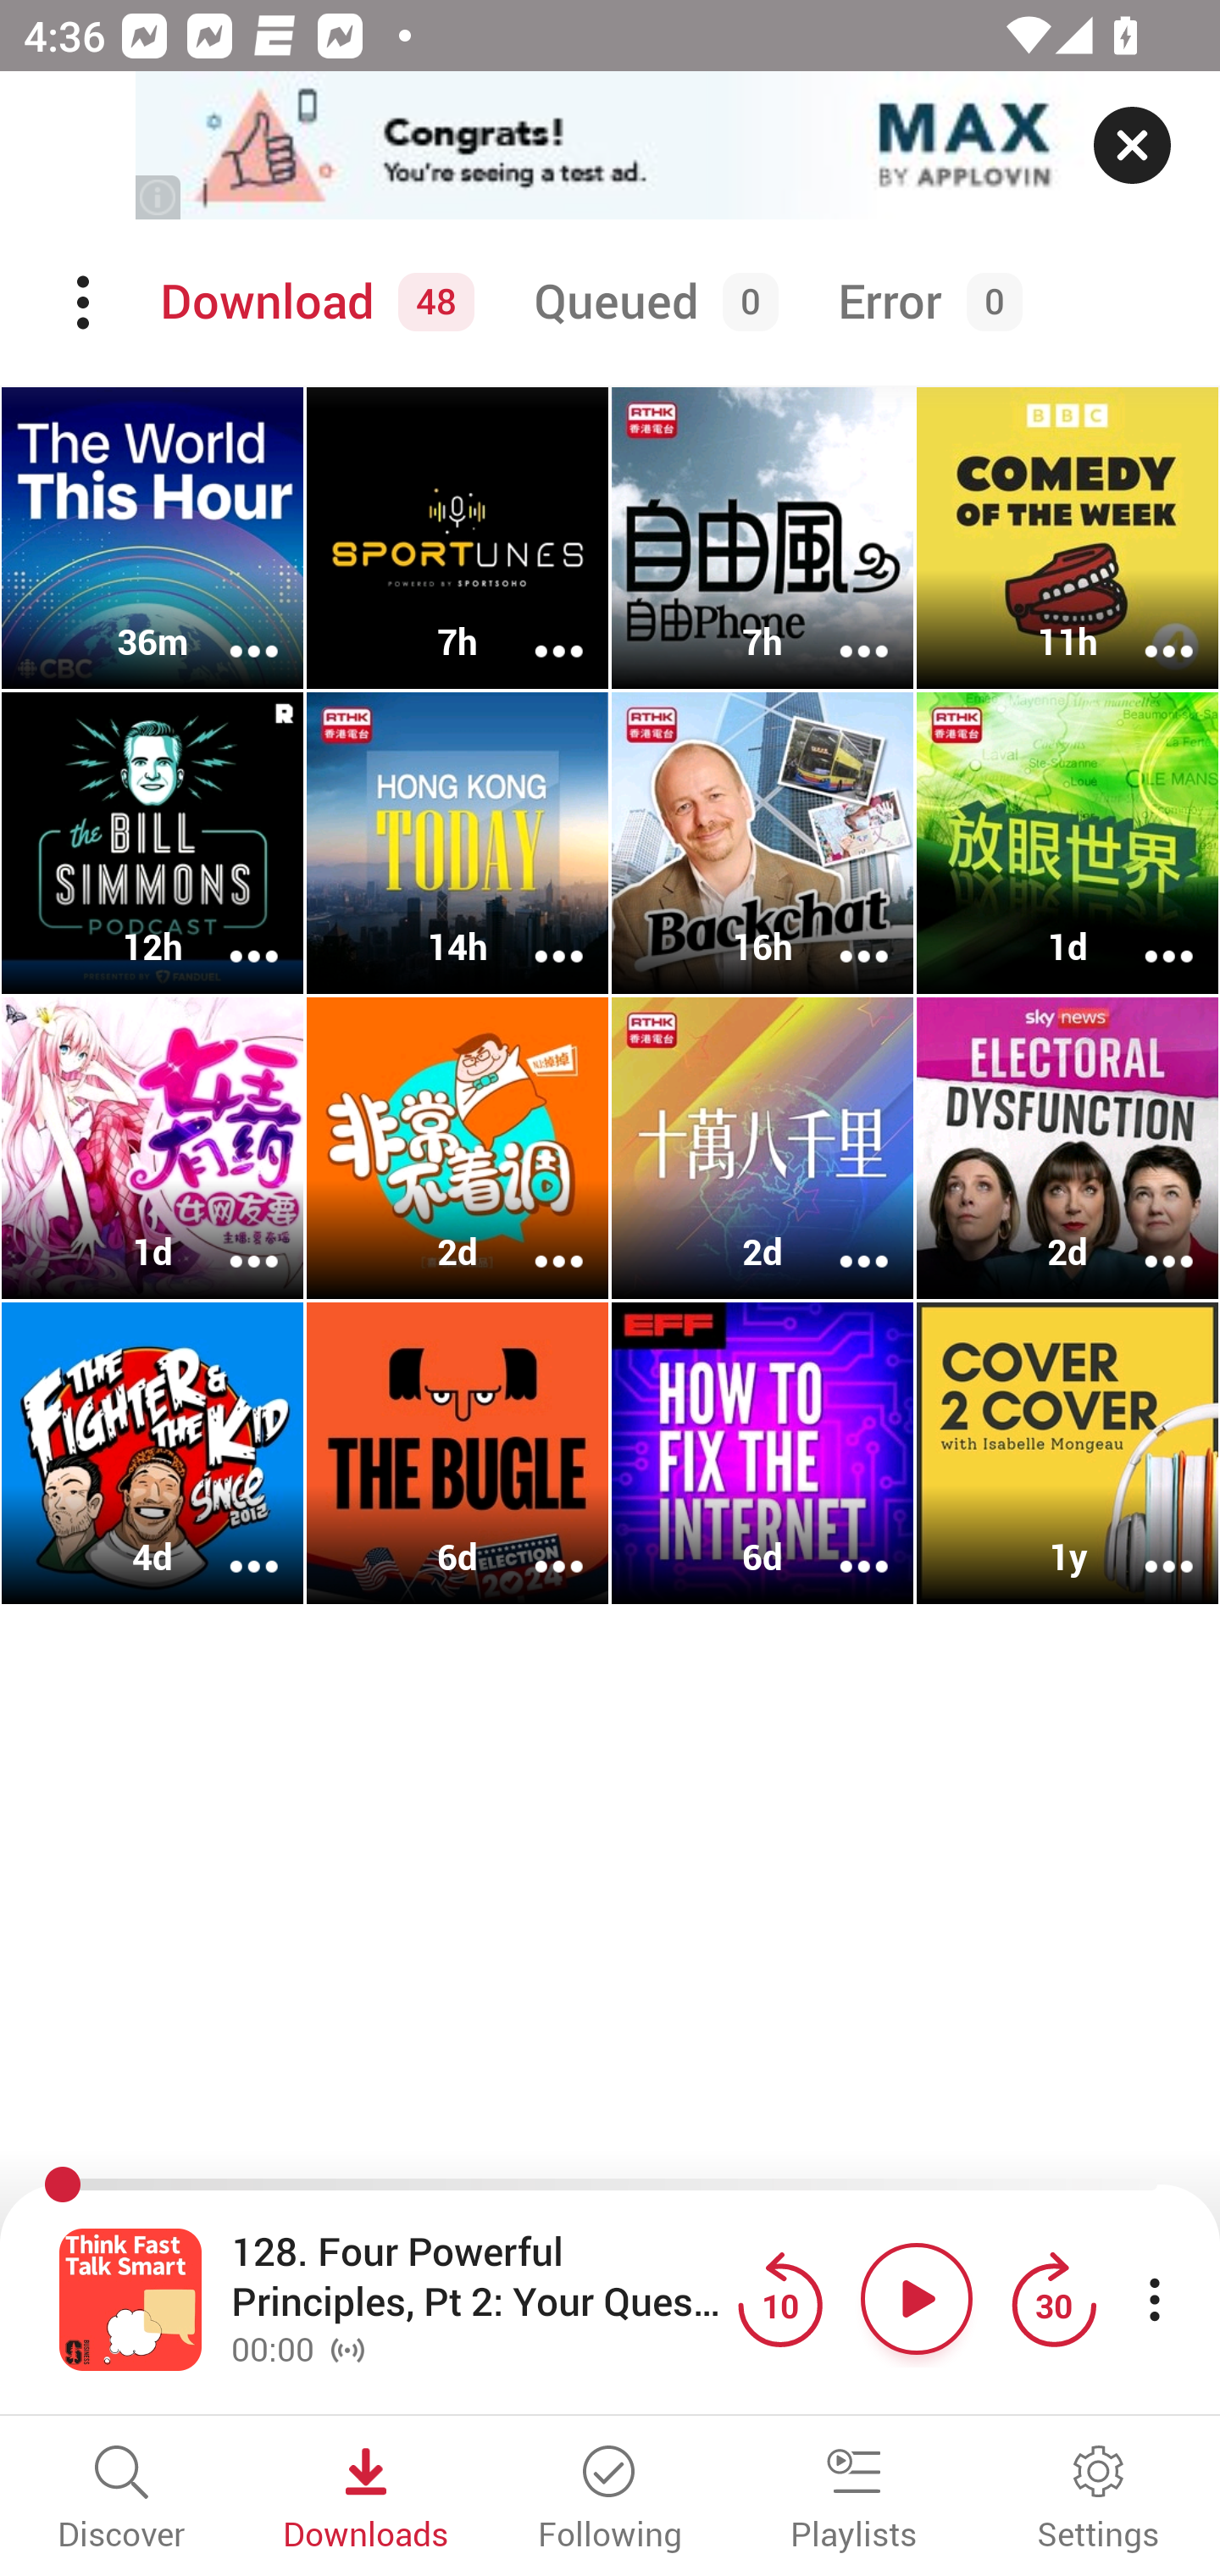 Image resolution: width=1220 pixels, height=2576 pixels. I want to click on  Download 48, so click(312, 303).